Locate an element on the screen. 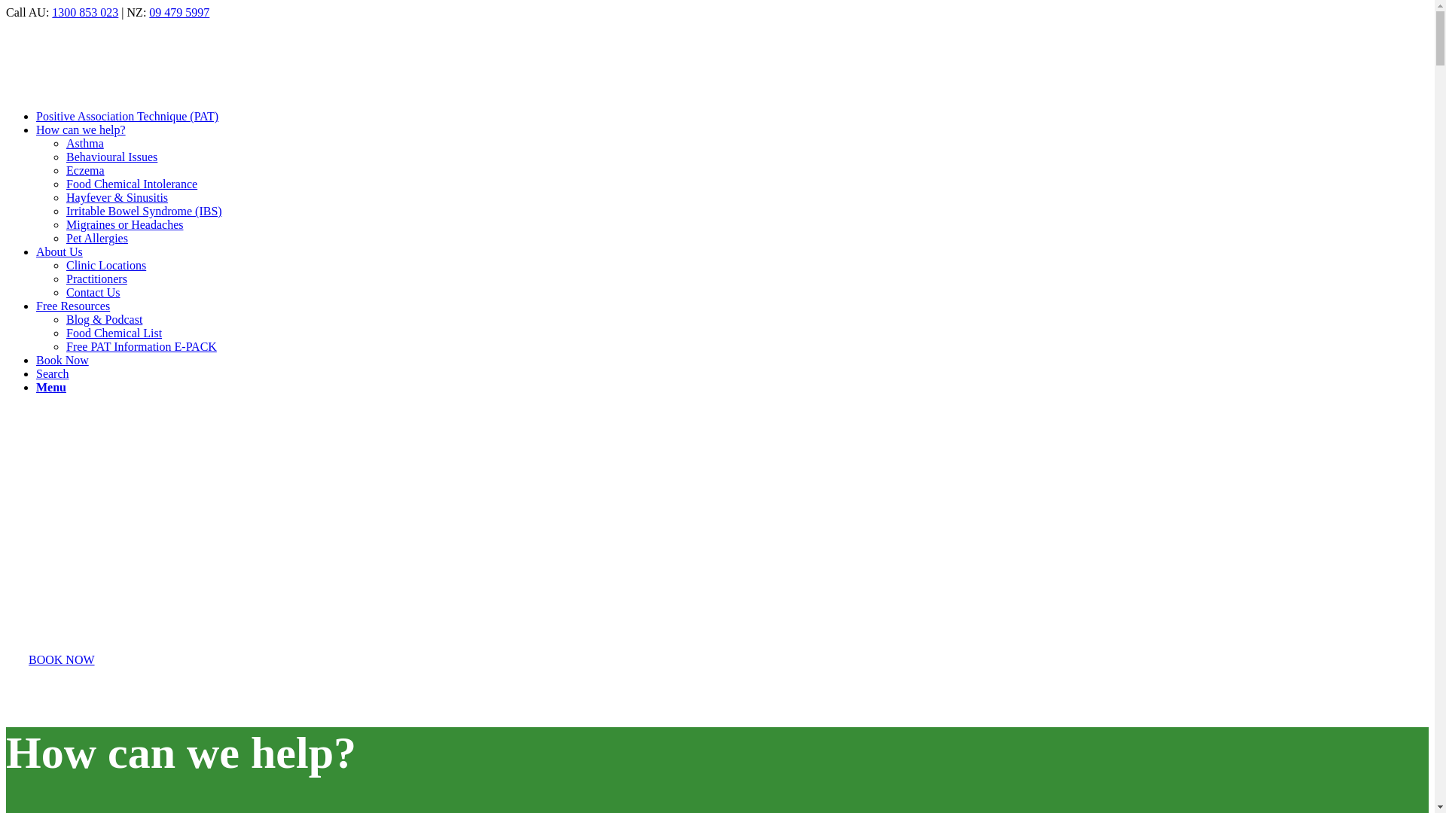 This screenshot has width=1446, height=813. Menu is located at coordinates (51, 387).